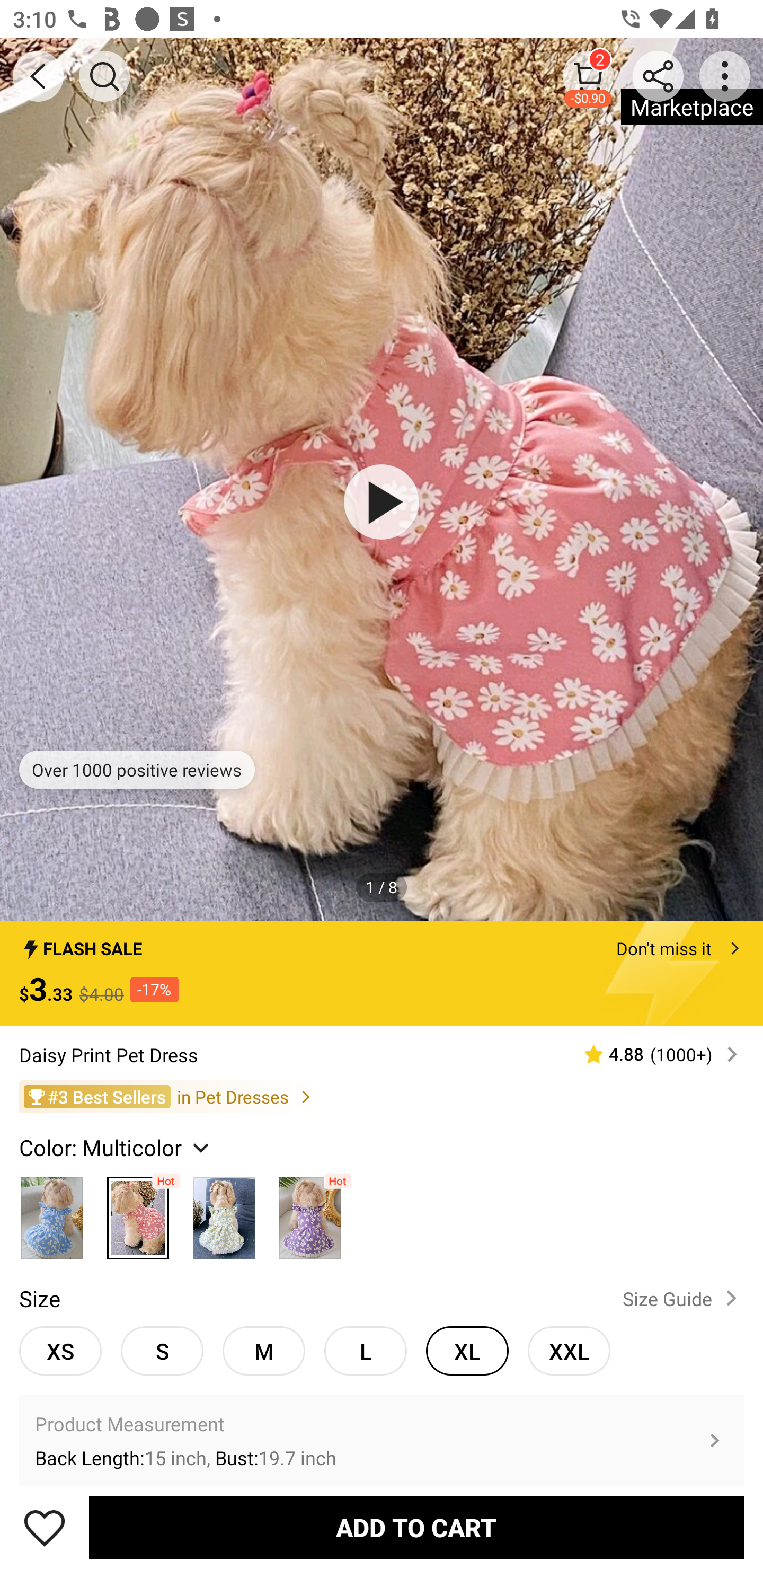 The height and width of the screenshot is (1569, 763). I want to click on Blue, so click(52, 1213).